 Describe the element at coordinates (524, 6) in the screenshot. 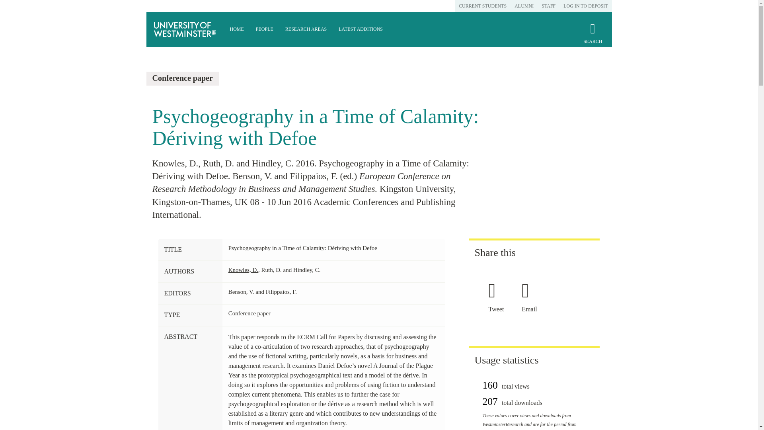

I see `ALUMNI` at that location.